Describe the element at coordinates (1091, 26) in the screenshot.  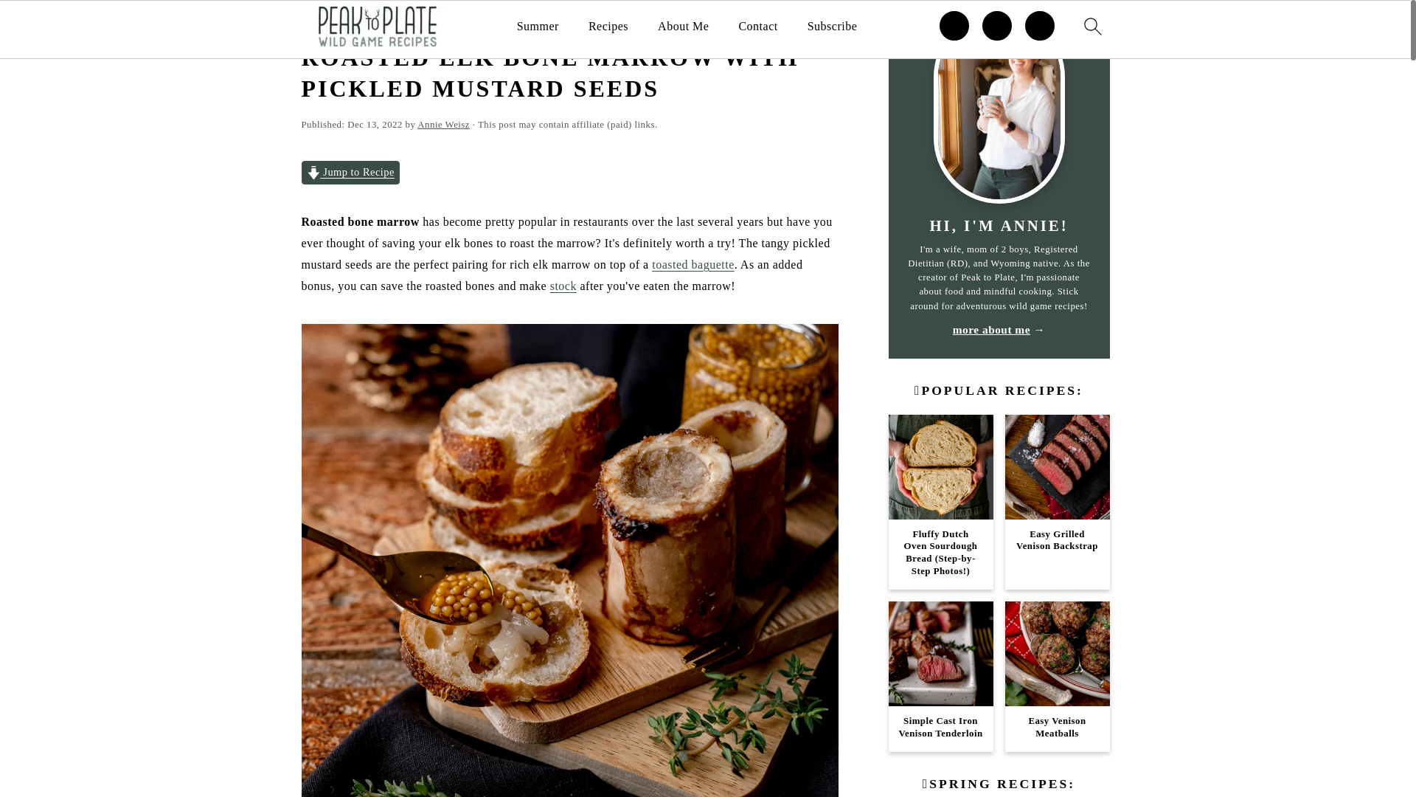
I see `search icon` at that location.